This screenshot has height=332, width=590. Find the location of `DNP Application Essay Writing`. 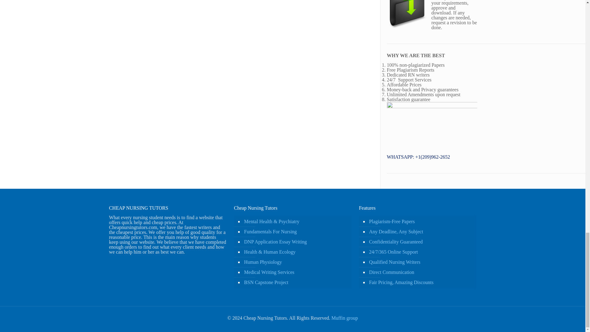

DNP Application Essay Writing is located at coordinates (296, 242).